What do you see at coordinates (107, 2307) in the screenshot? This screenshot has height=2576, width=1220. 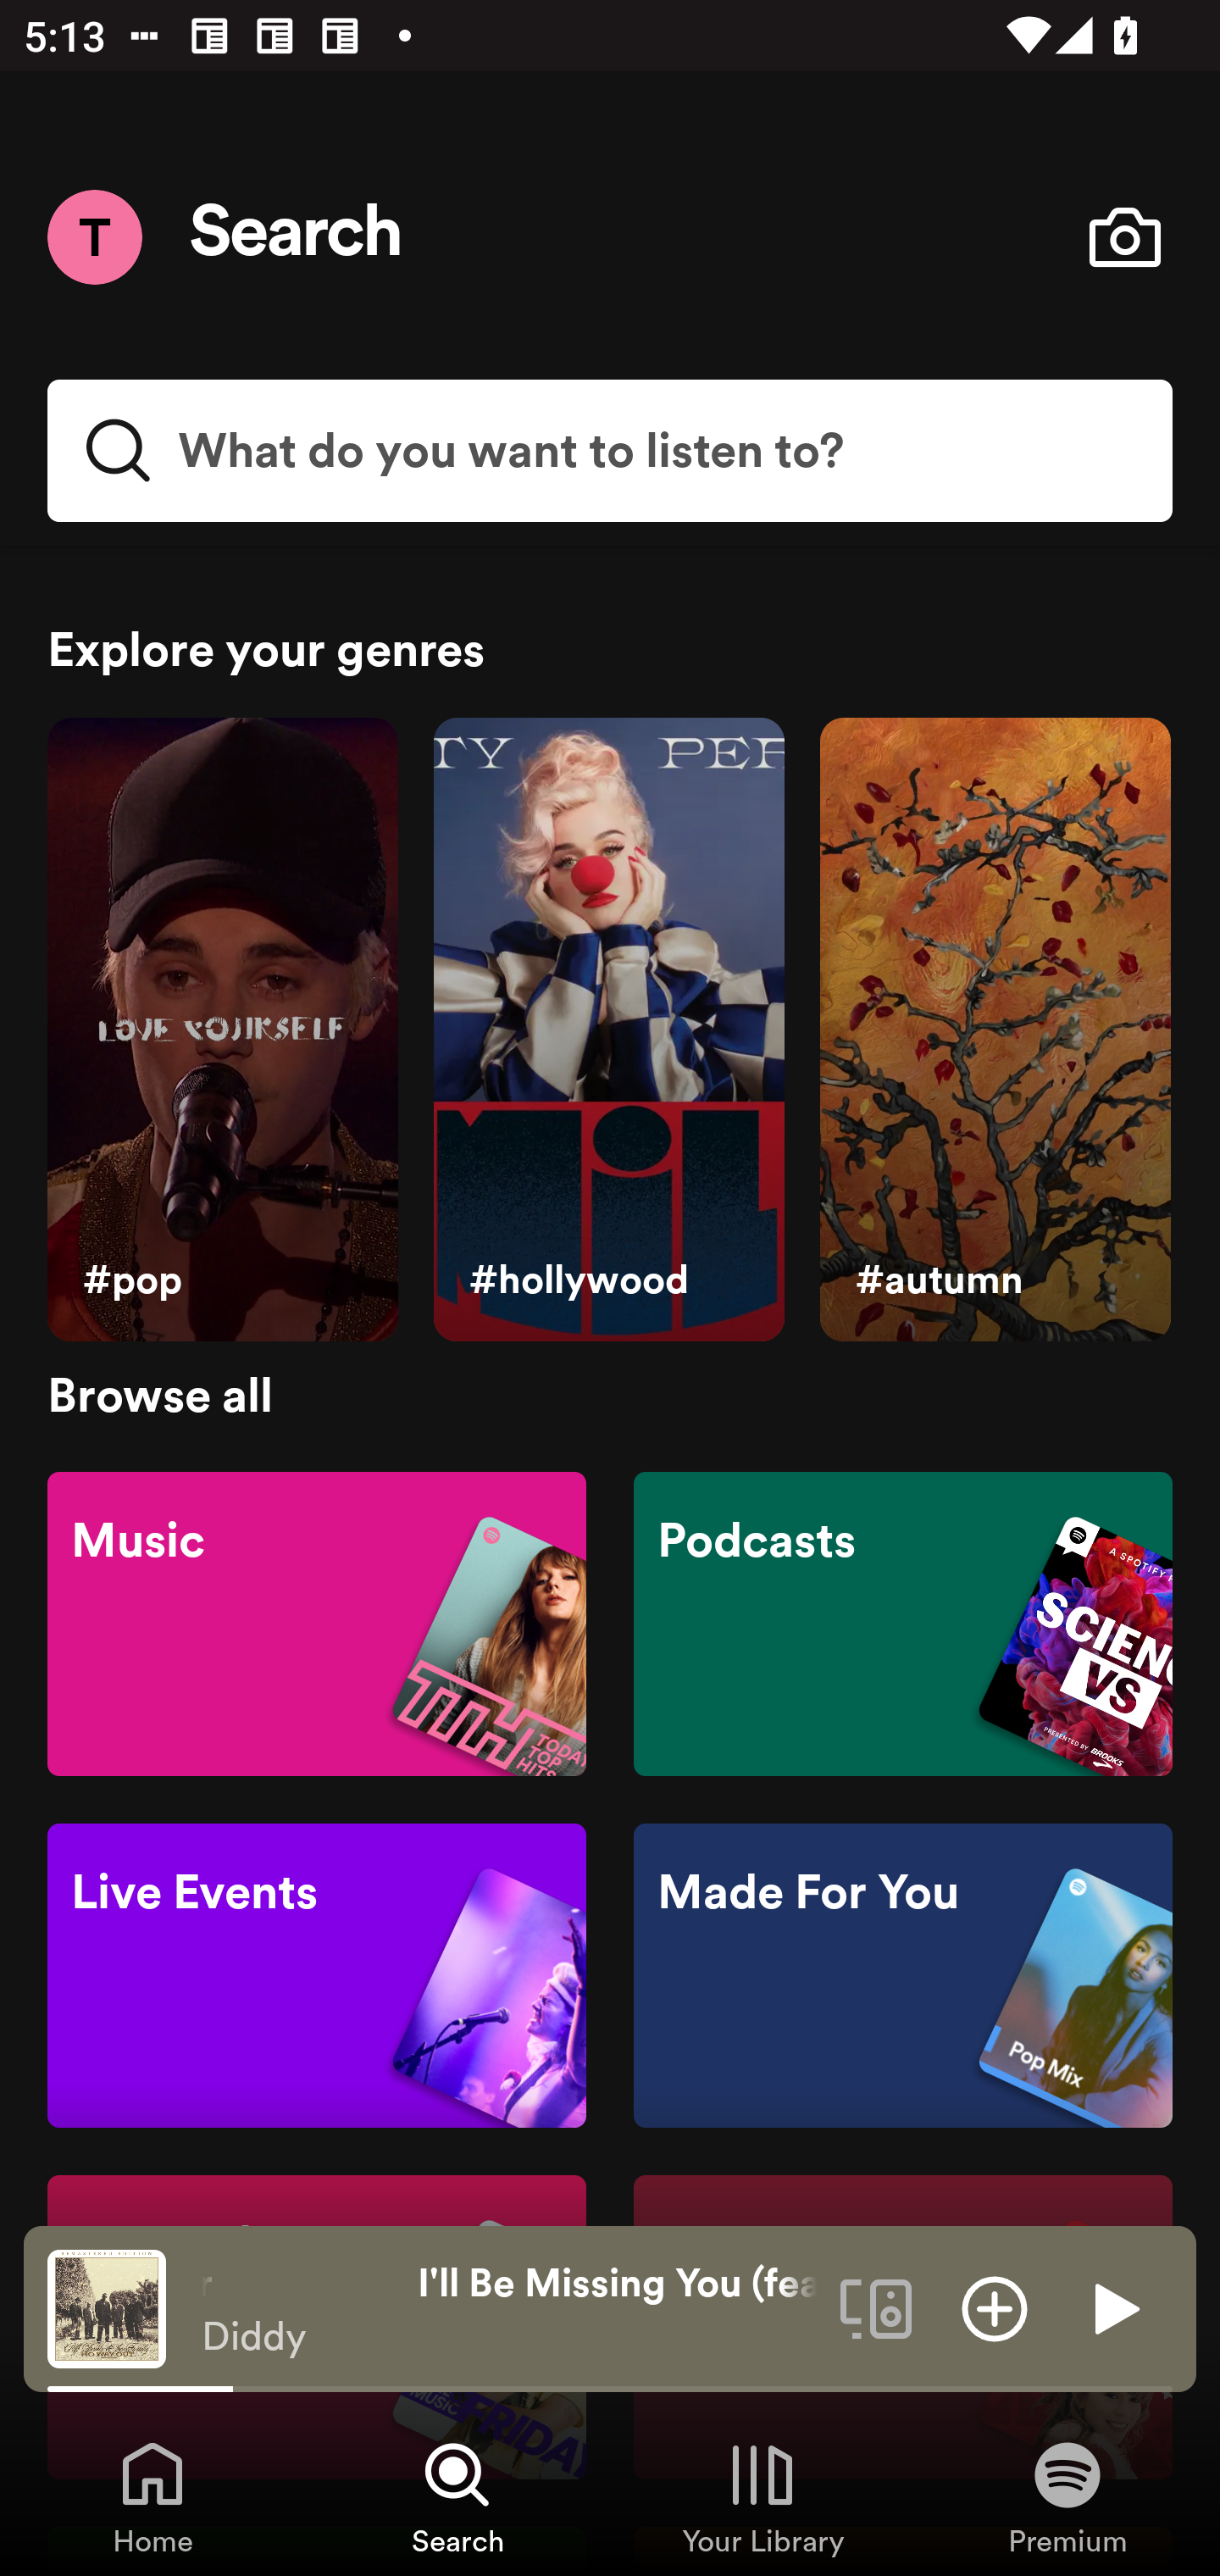 I see `The cover art of the currently playing track` at bounding box center [107, 2307].